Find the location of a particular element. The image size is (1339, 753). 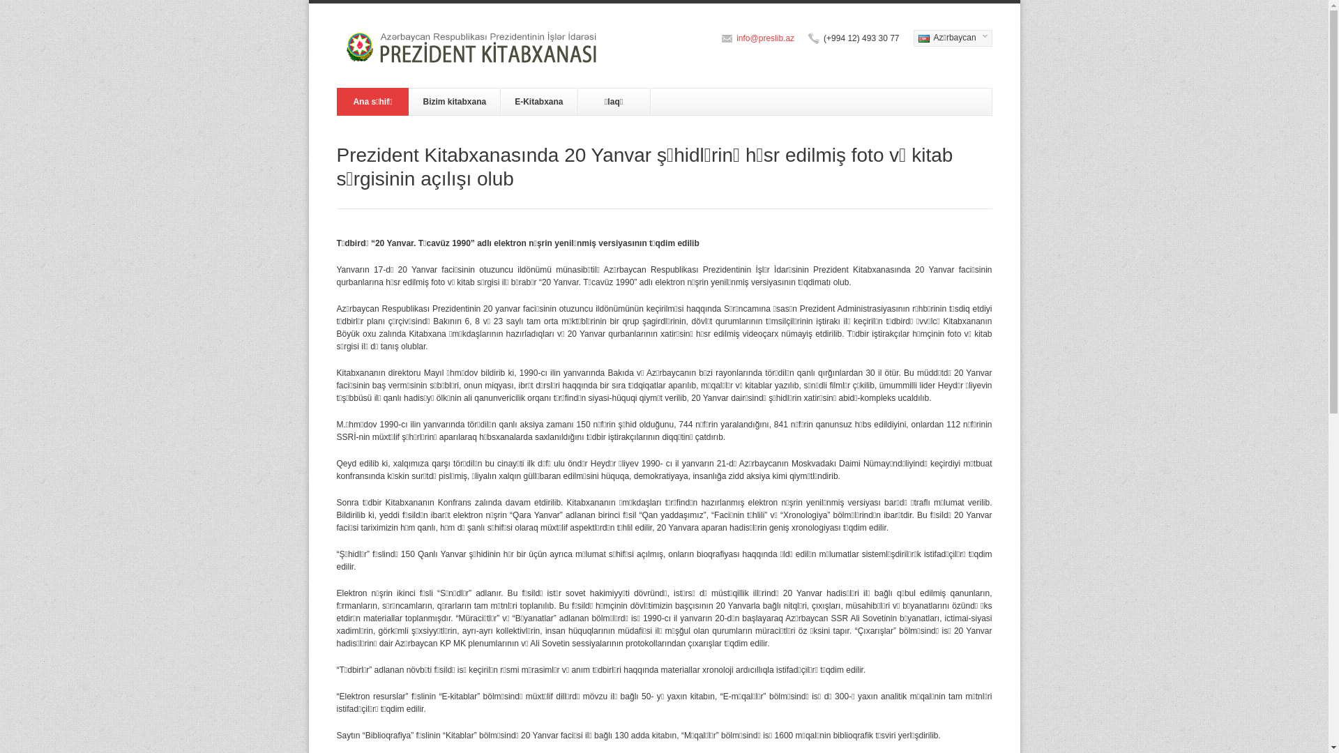

E-Kitabxana is located at coordinates (539, 102).